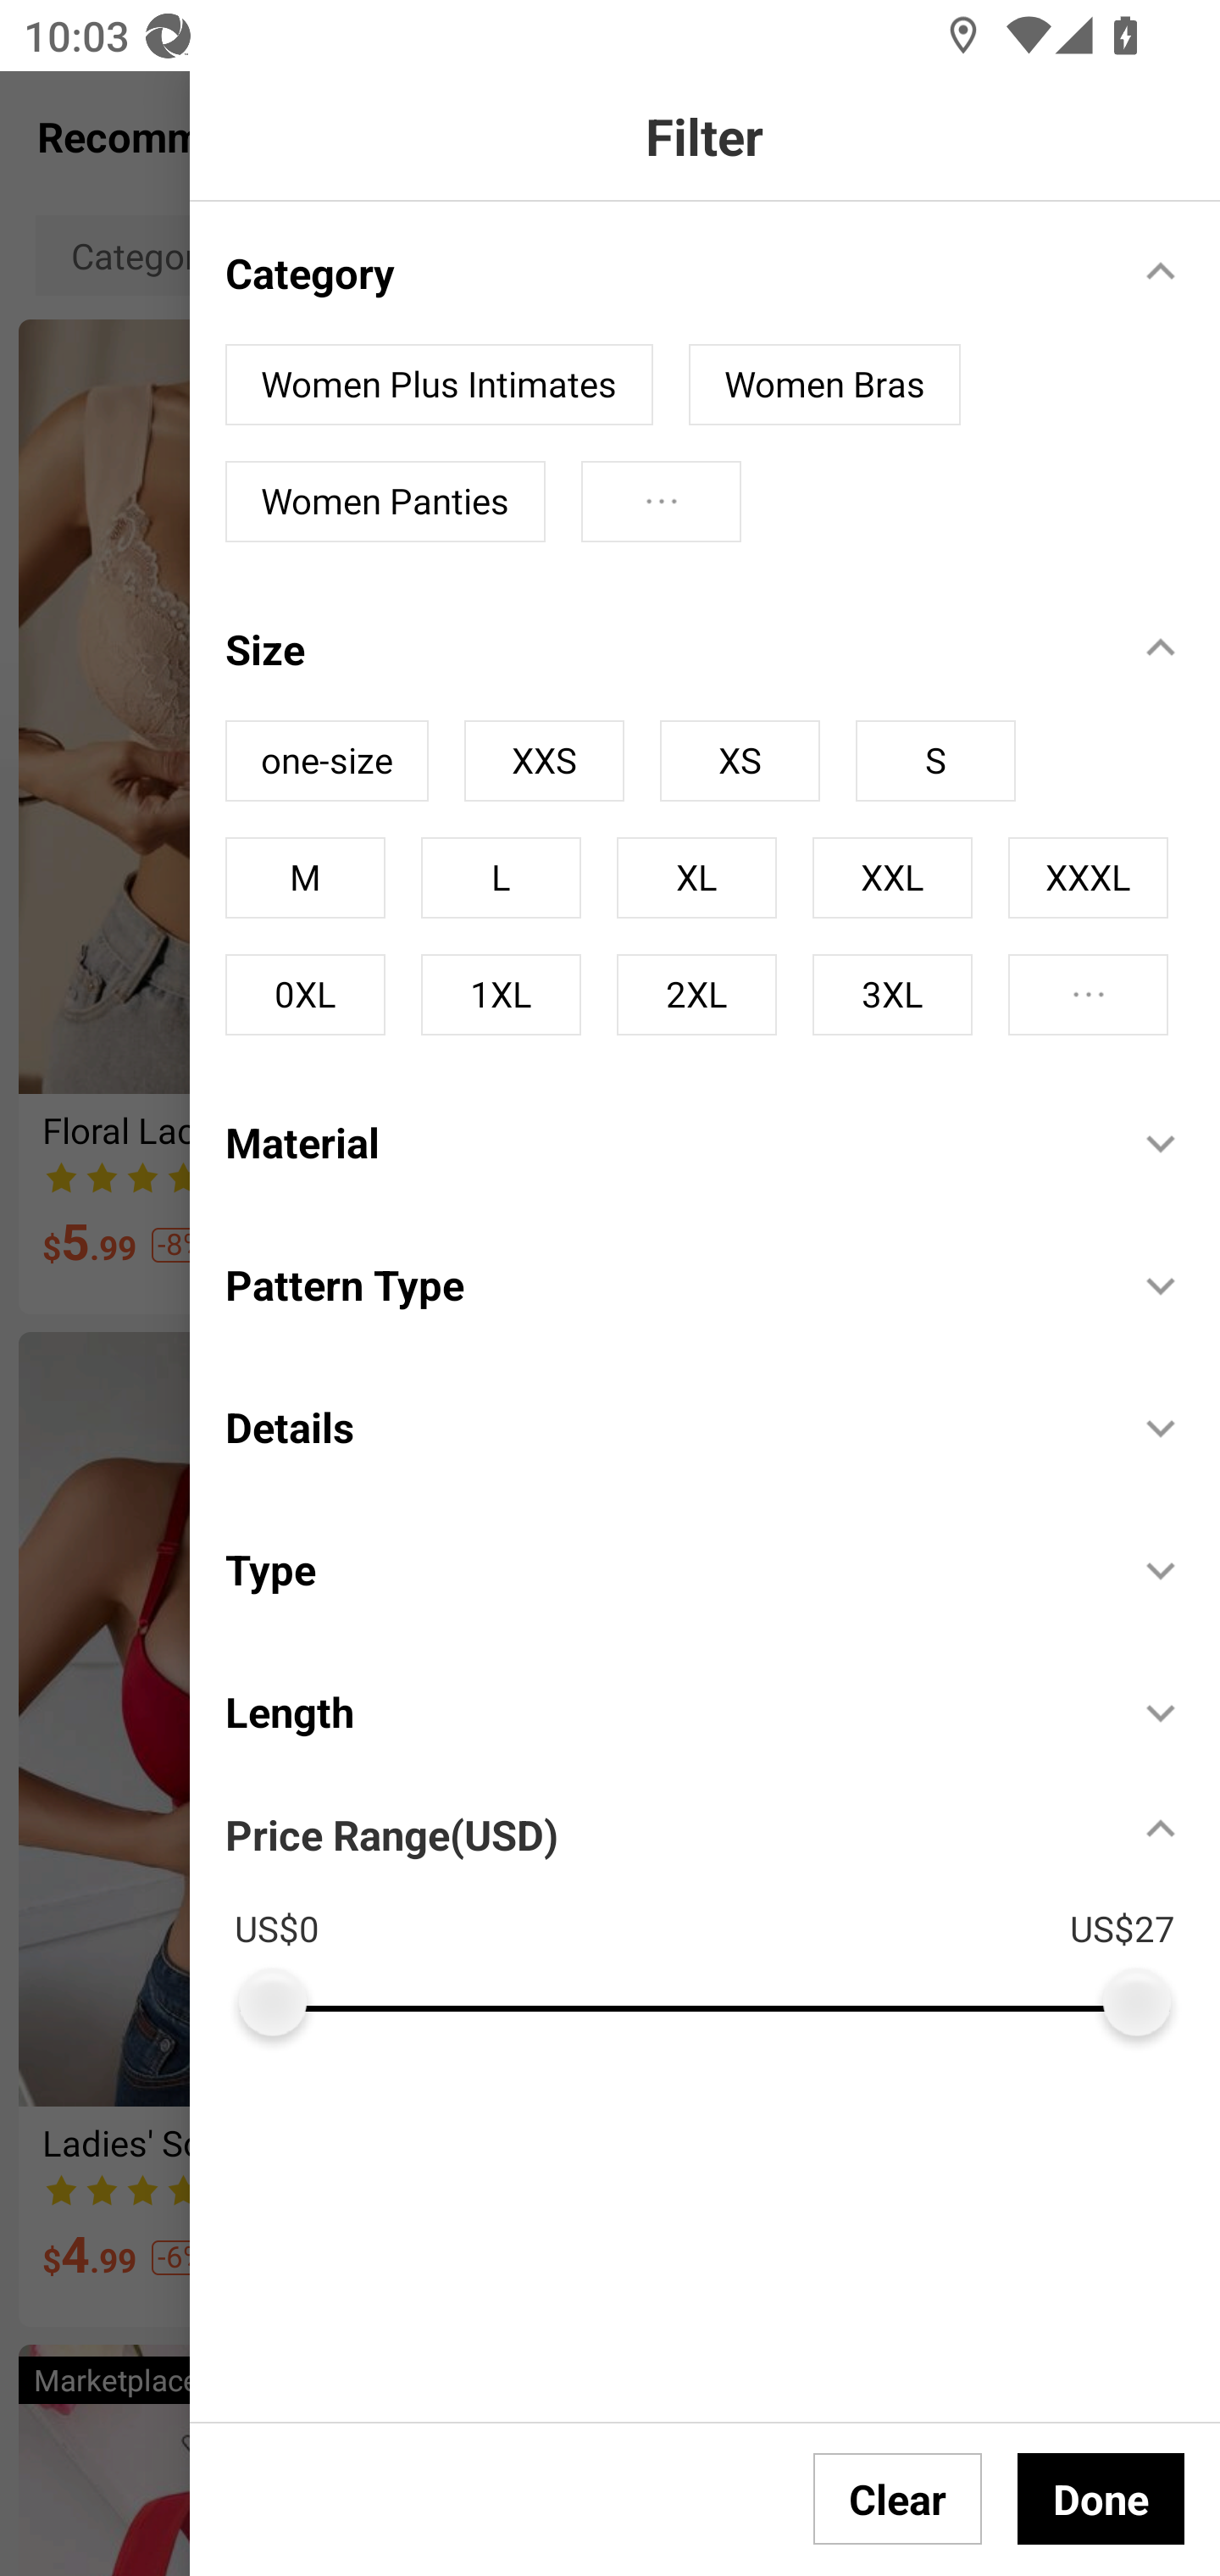  What do you see at coordinates (305, 994) in the screenshot?
I see `0XL` at bounding box center [305, 994].